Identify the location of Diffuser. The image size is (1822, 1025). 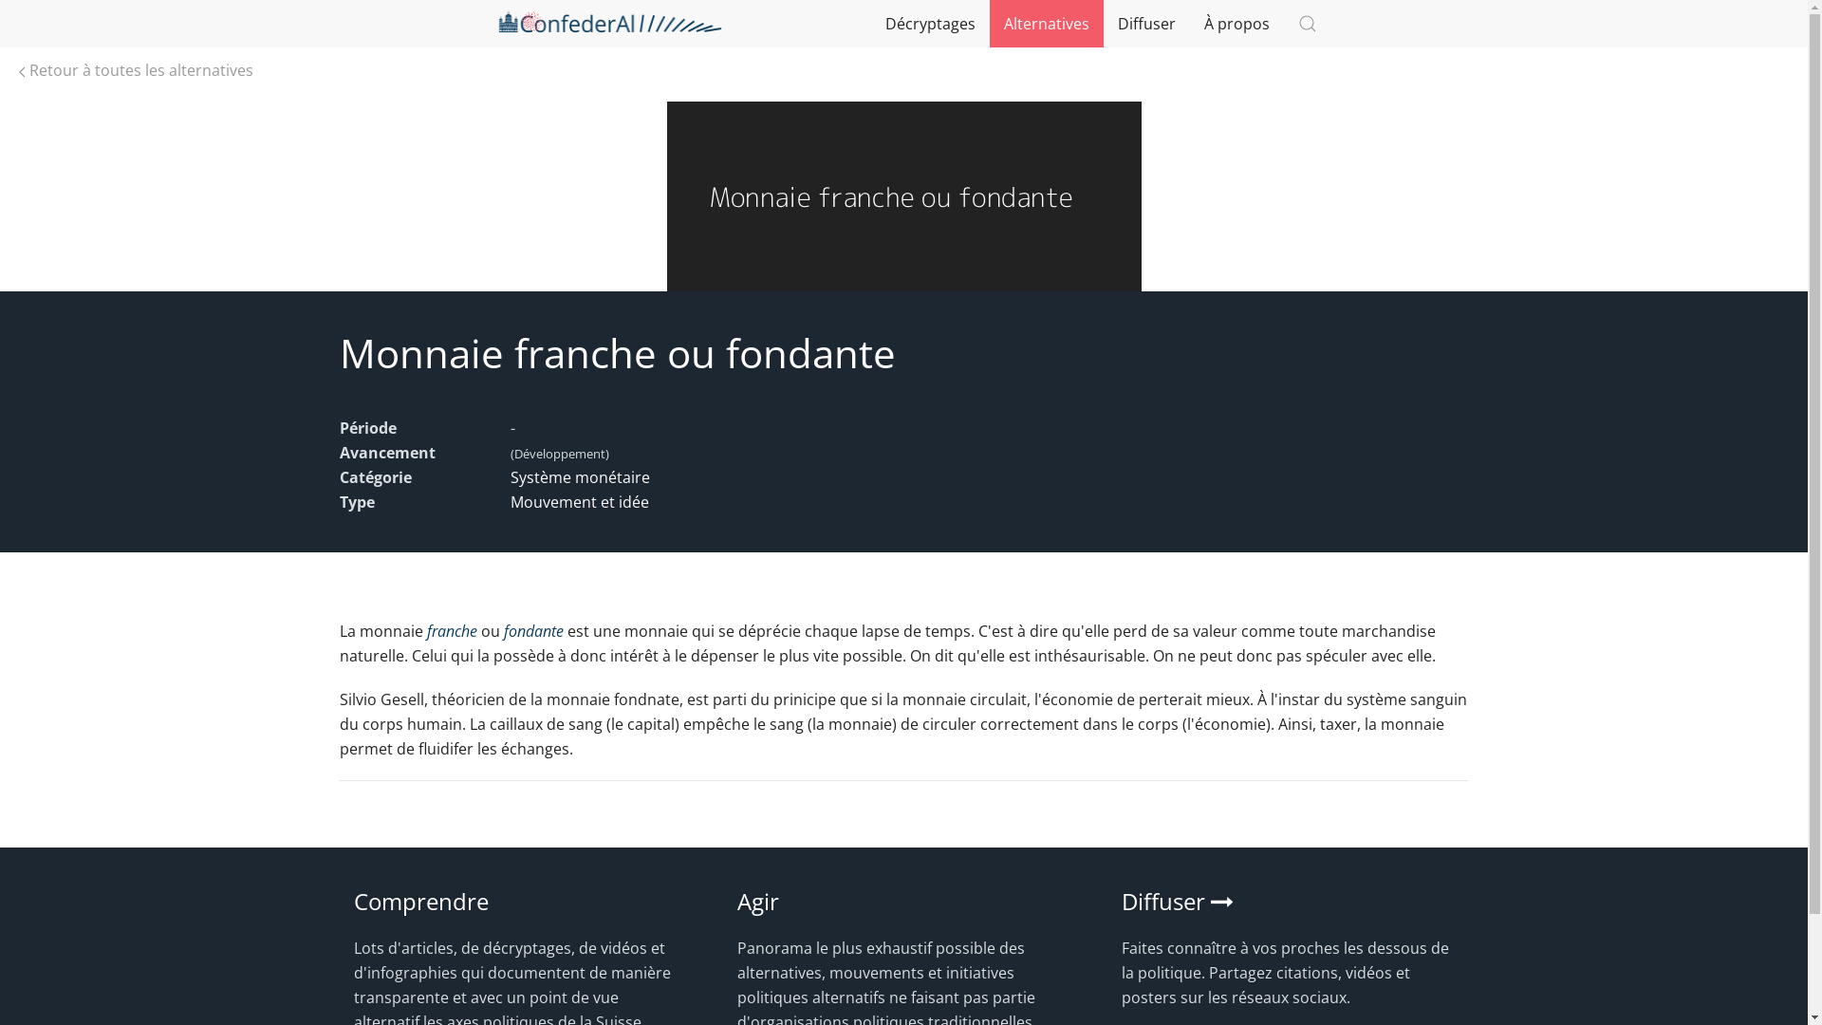
(1146, 24).